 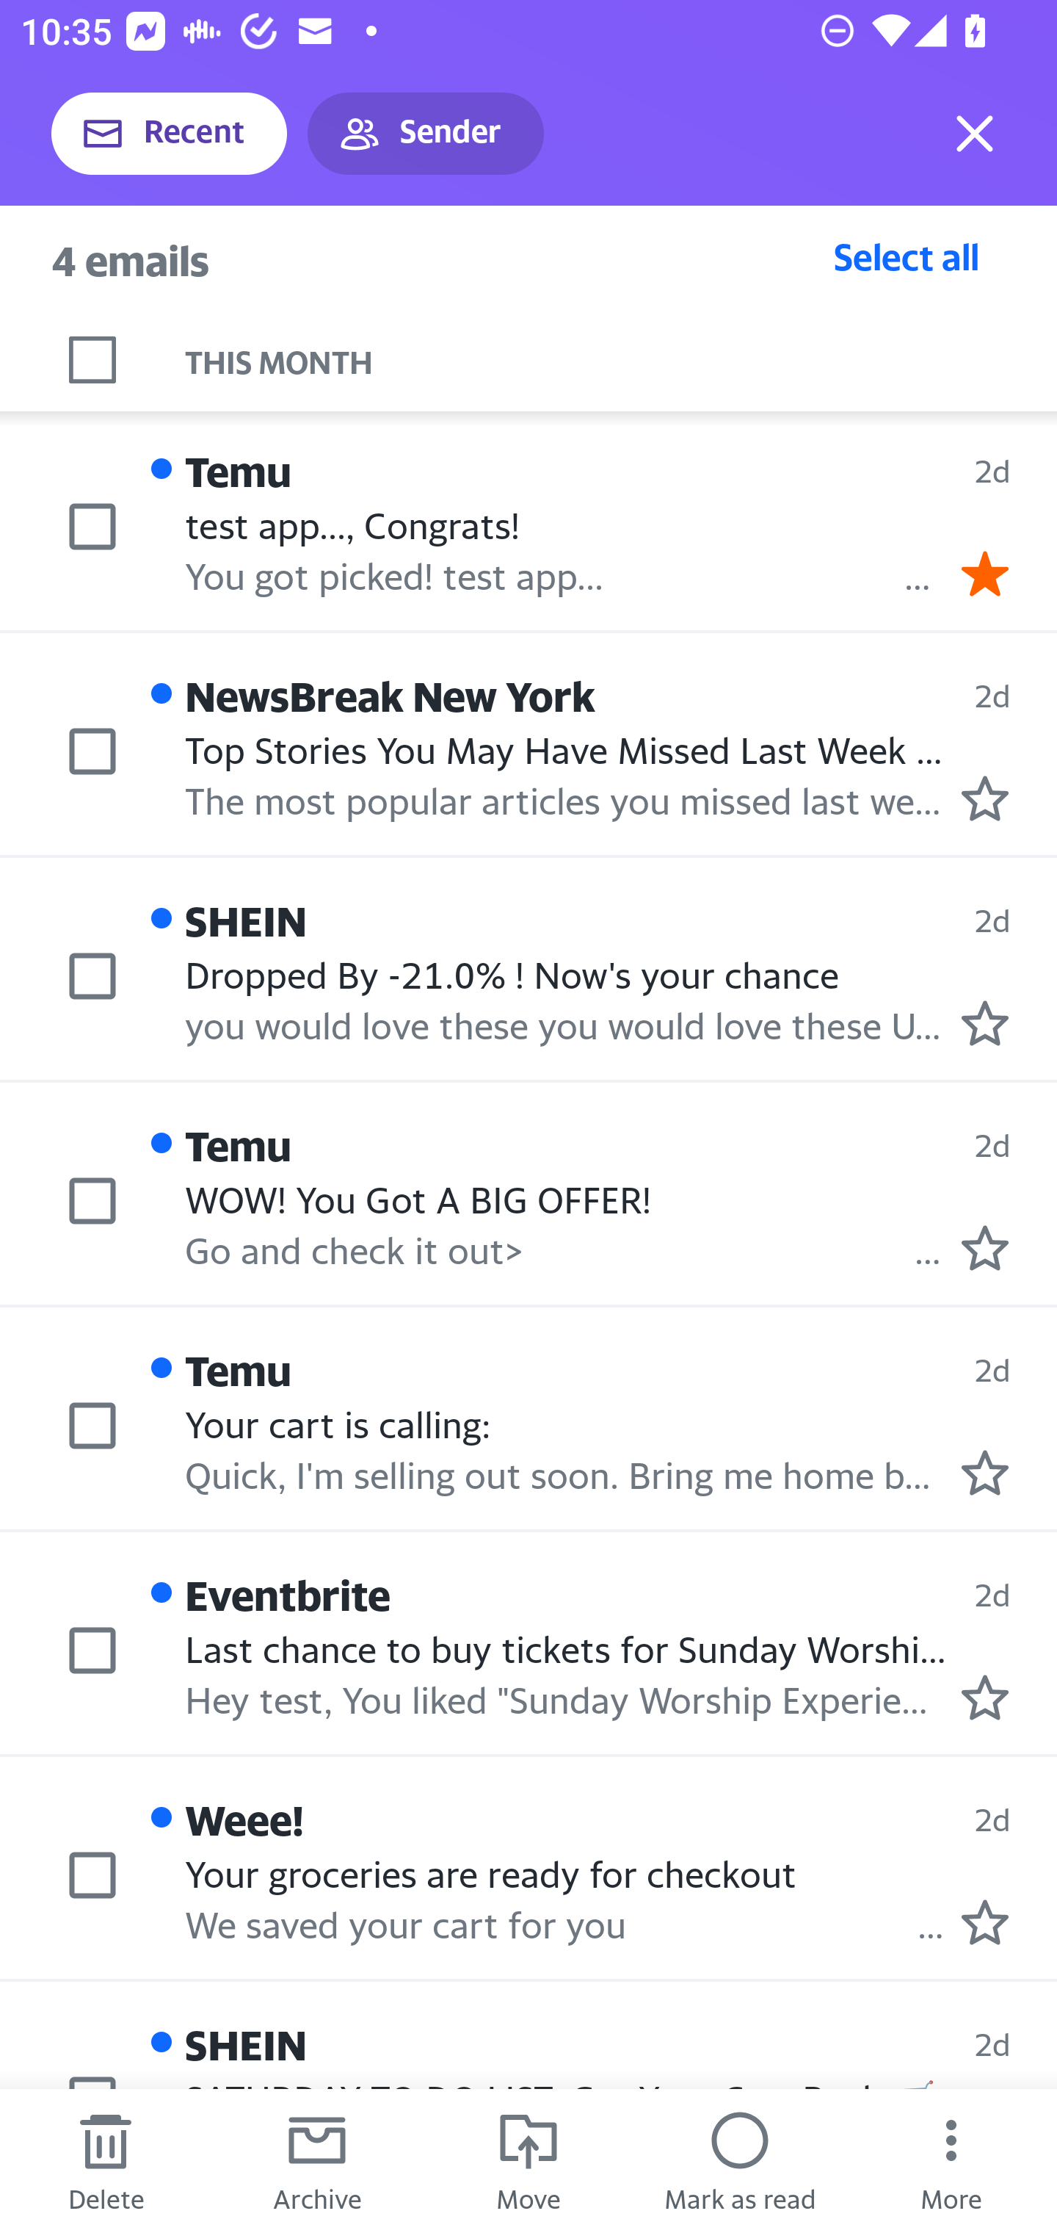 What do you see at coordinates (985, 1698) in the screenshot?
I see `Mark as starred.` at bounding box center [985, 1698].